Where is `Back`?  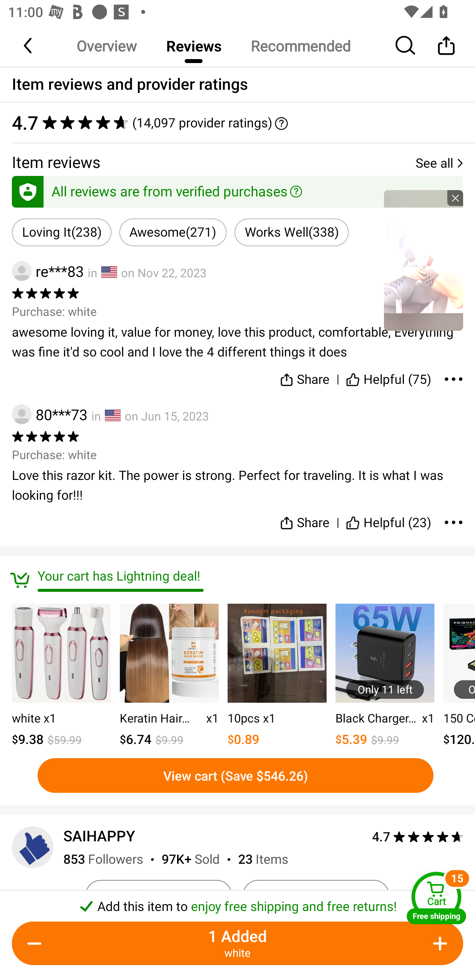
Back is located at coordinates (29, 45).